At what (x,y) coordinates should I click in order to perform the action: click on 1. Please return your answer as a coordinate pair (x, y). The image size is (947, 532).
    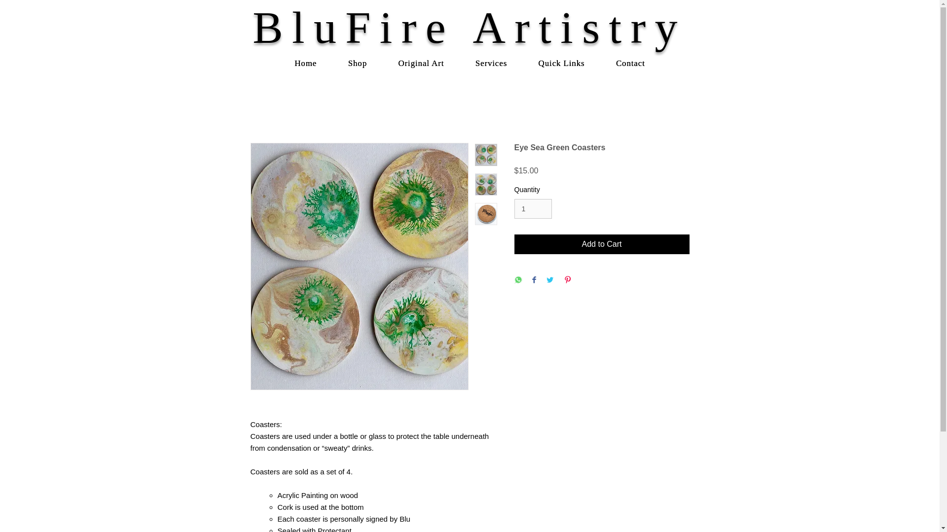
    Looking at the image, I should click on (533, 209).